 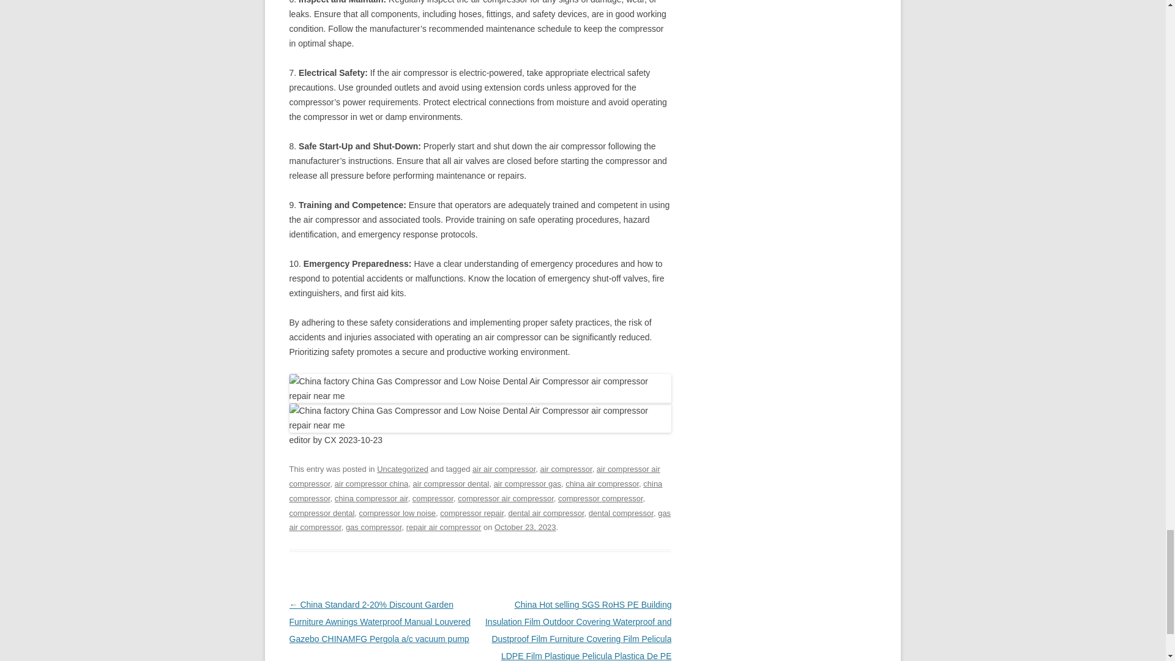 I want to click on air compressor air compressor, so click(x=474, y=476).